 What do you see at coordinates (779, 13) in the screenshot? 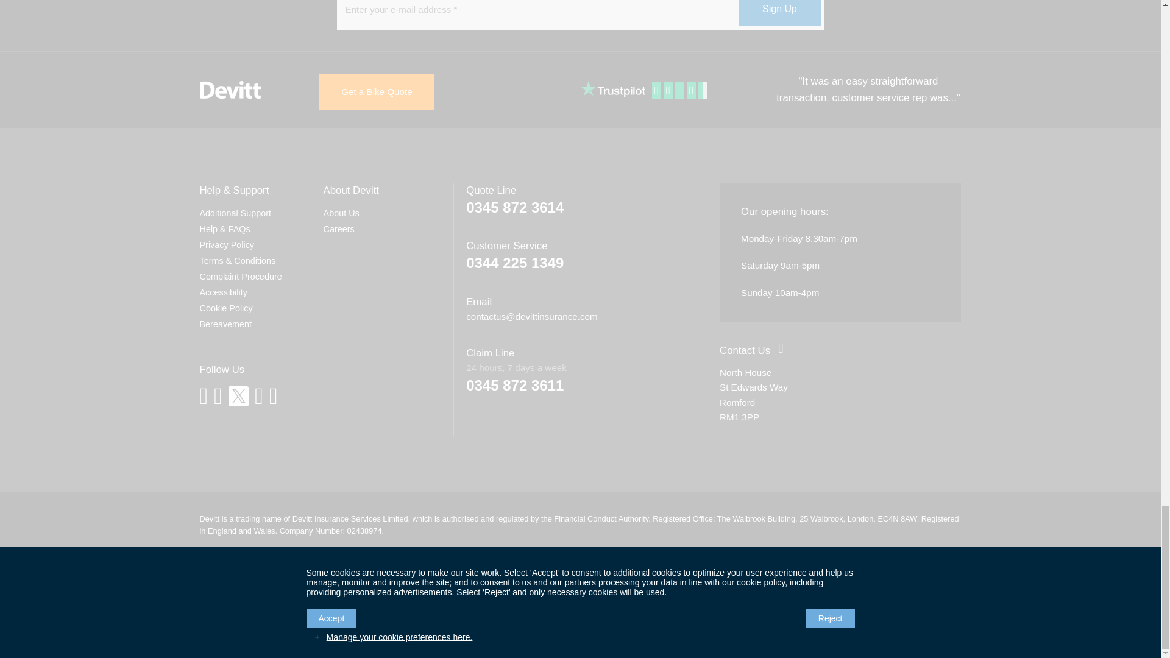
I see `Sign Up` at bounding box center [779, 13].